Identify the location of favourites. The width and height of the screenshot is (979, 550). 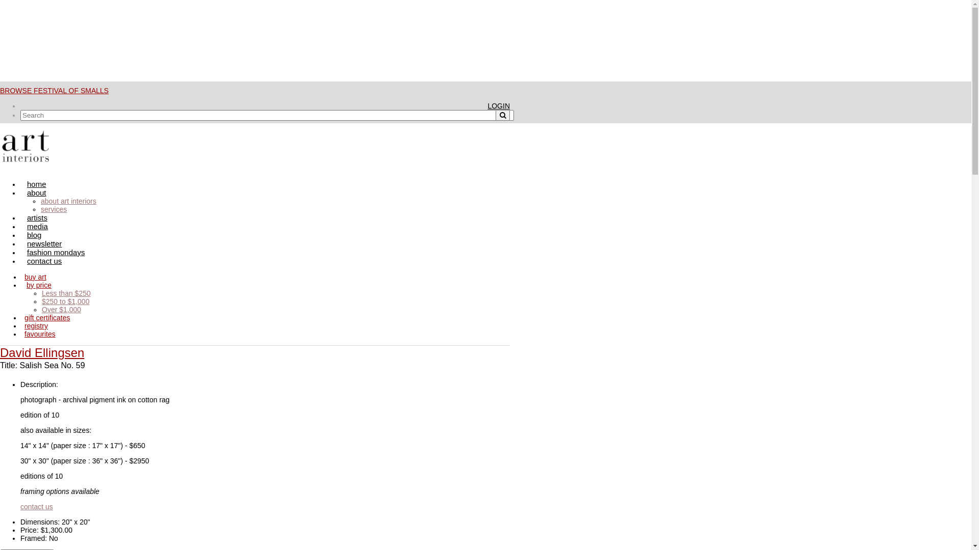
(41, 334).